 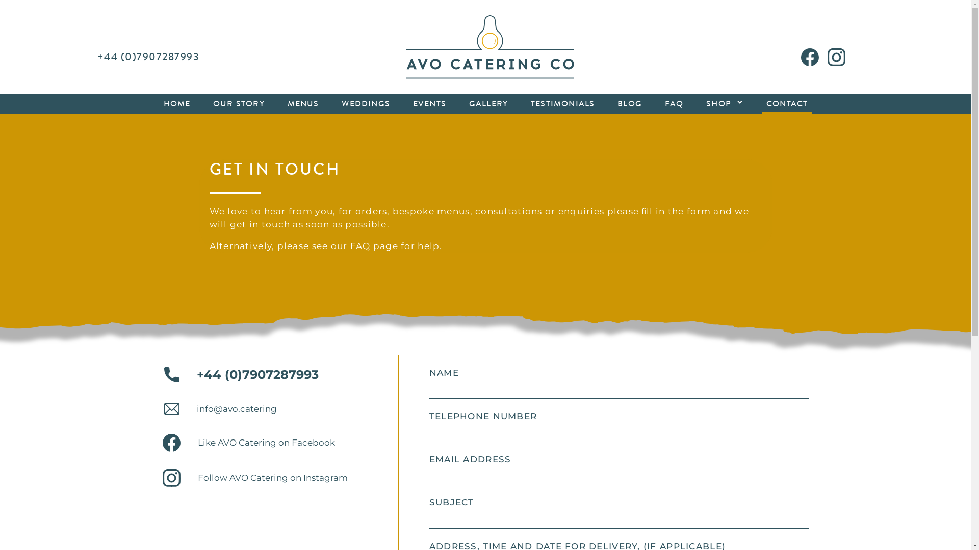 I want to click on info@avo.catering, so click(x=219, y=409).